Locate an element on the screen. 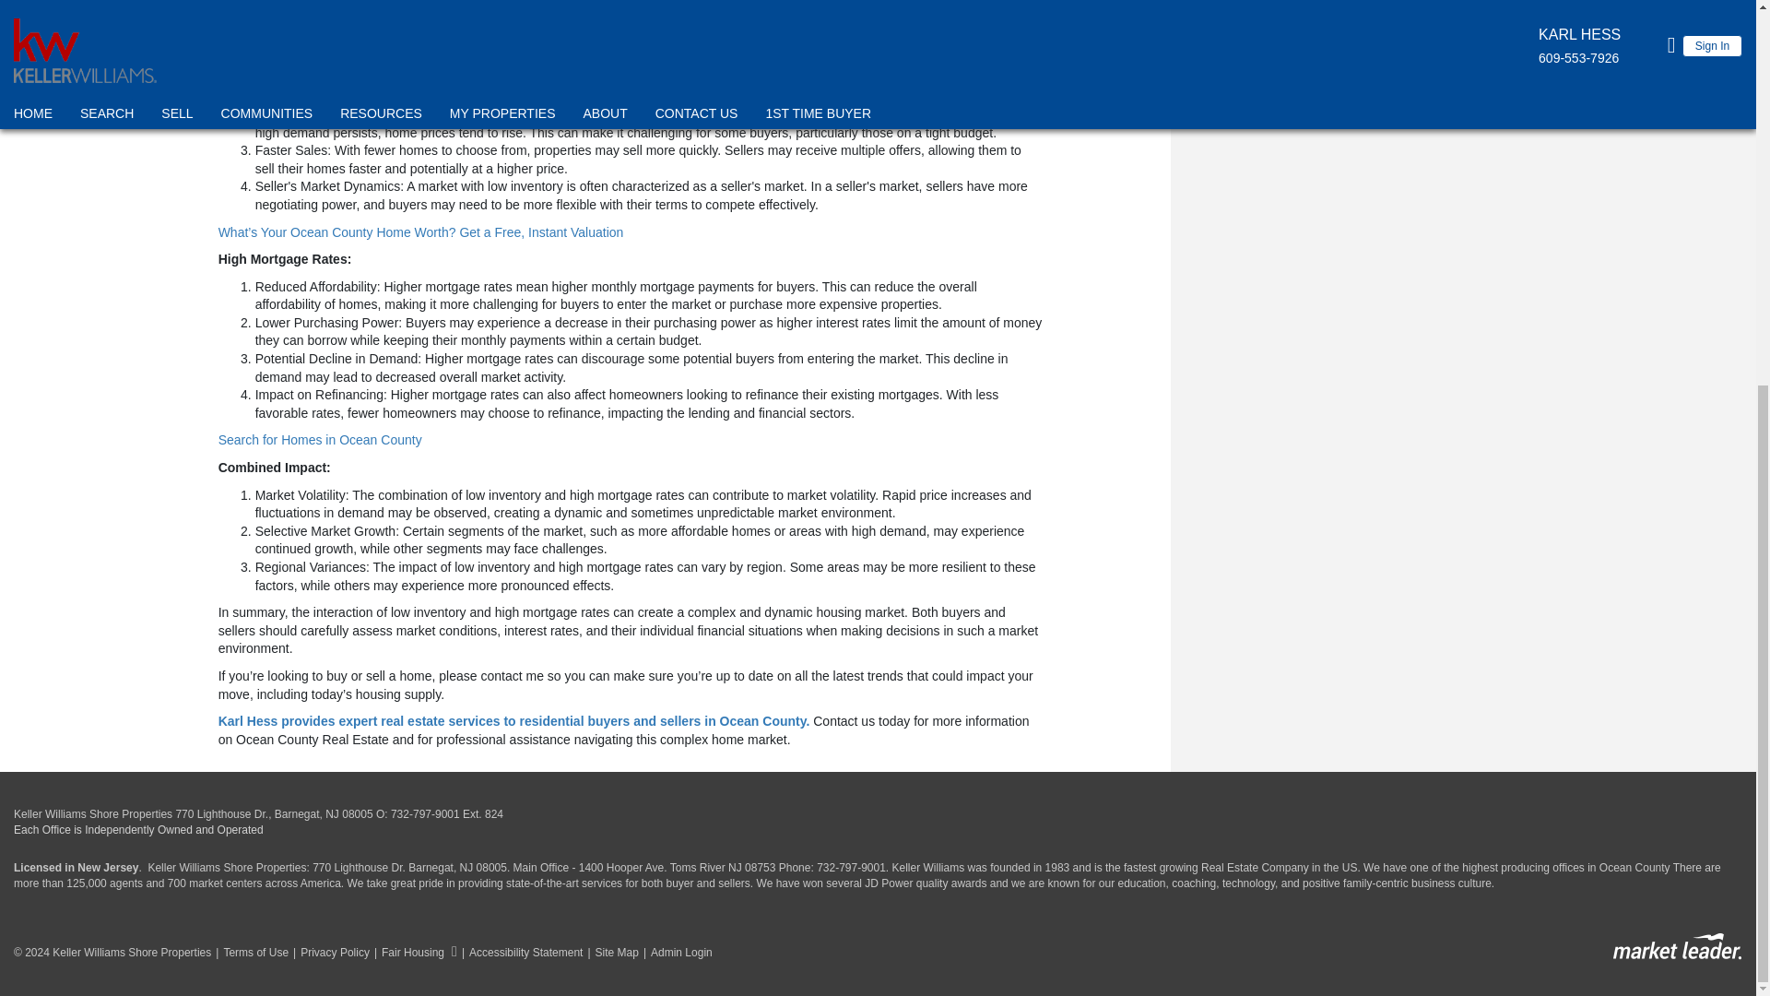 Image resolution: width=1770 pixels, height=996 pixels. Search for Homes in Ocean County is located at coordinates (320, 439).